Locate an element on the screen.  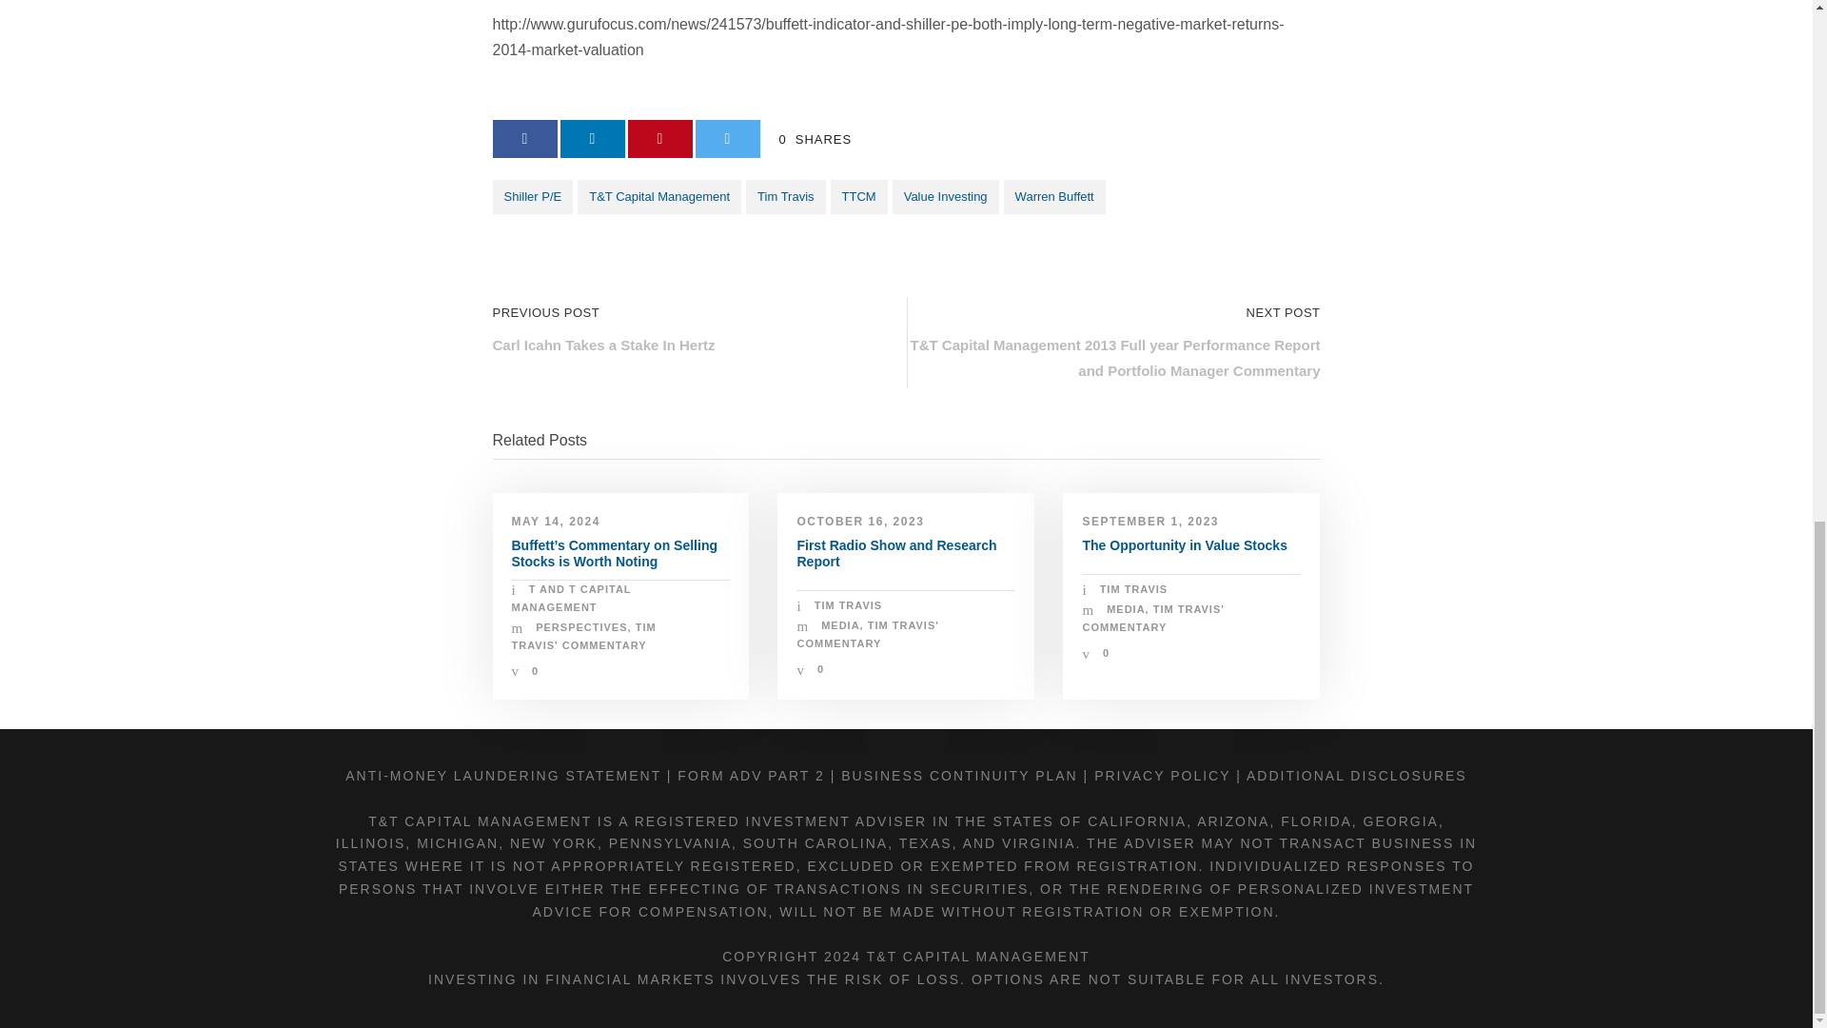
Carl Icahn Takes a Stake In Hertz is located at coordinates (604, 345).